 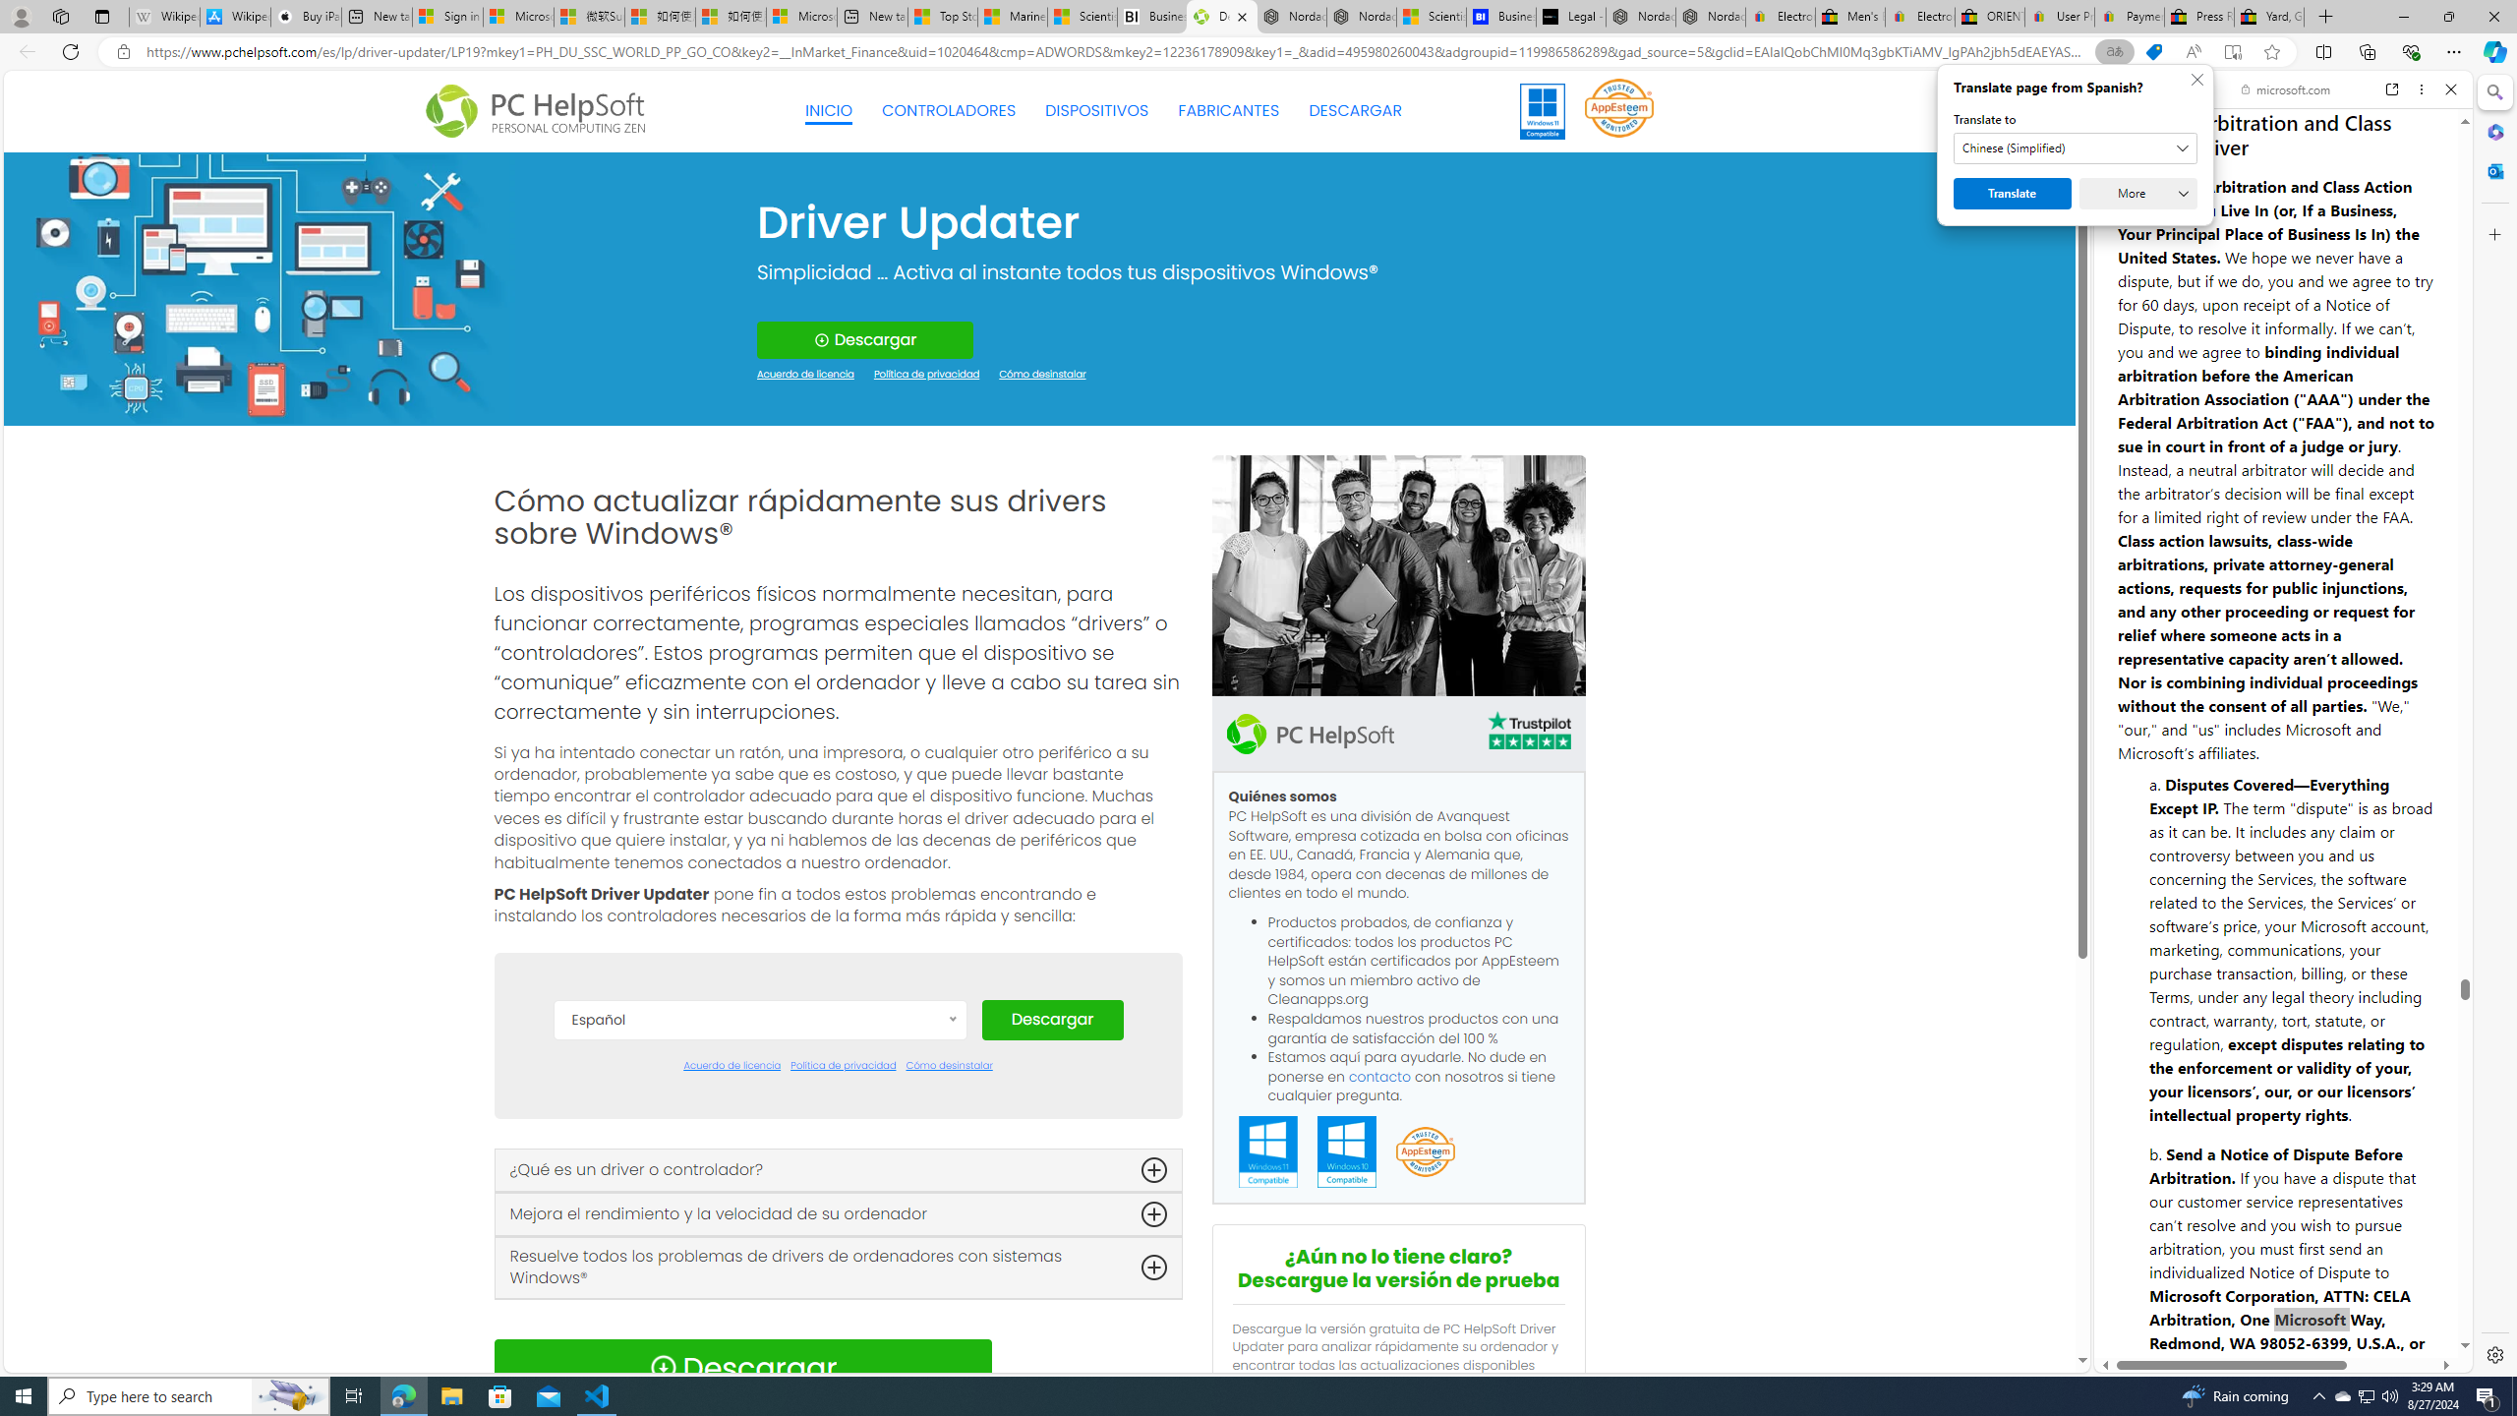 What do you see at coordinates (1013, 17) in the screenshot?
I see `Marine life - MSN` at bounding box center [1013, 17].